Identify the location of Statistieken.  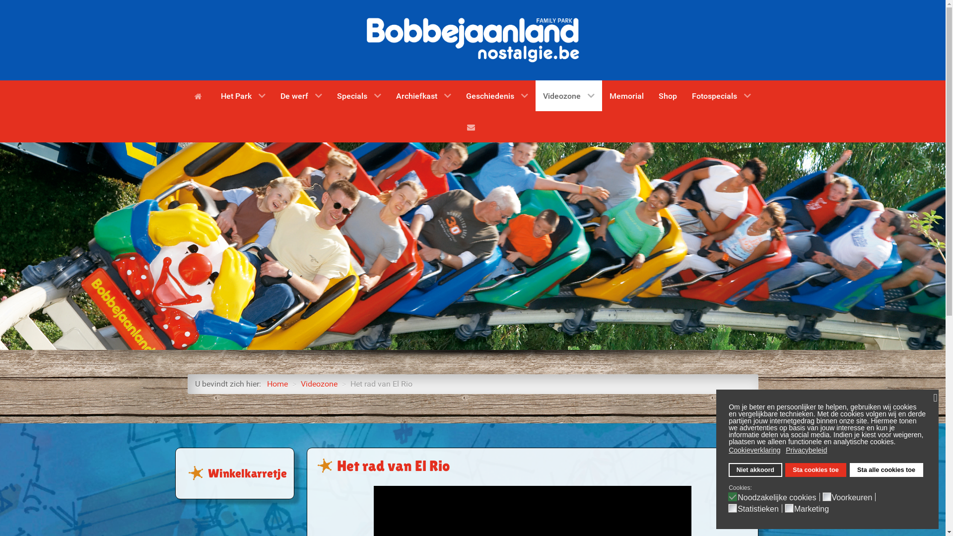
(760, 508).